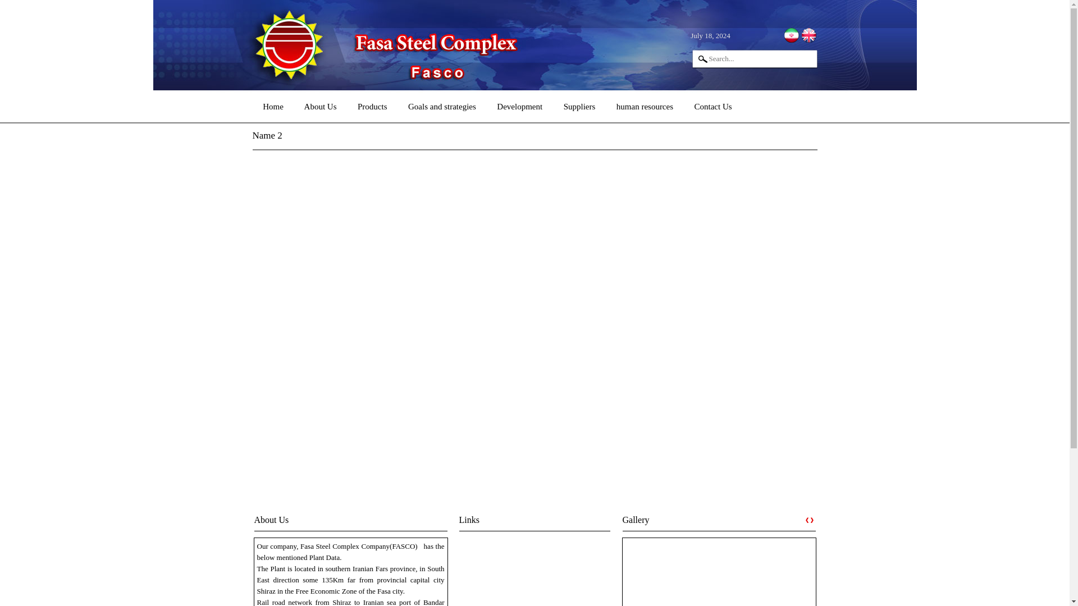  I want to click on      Suppliers     , so click(579, 107).